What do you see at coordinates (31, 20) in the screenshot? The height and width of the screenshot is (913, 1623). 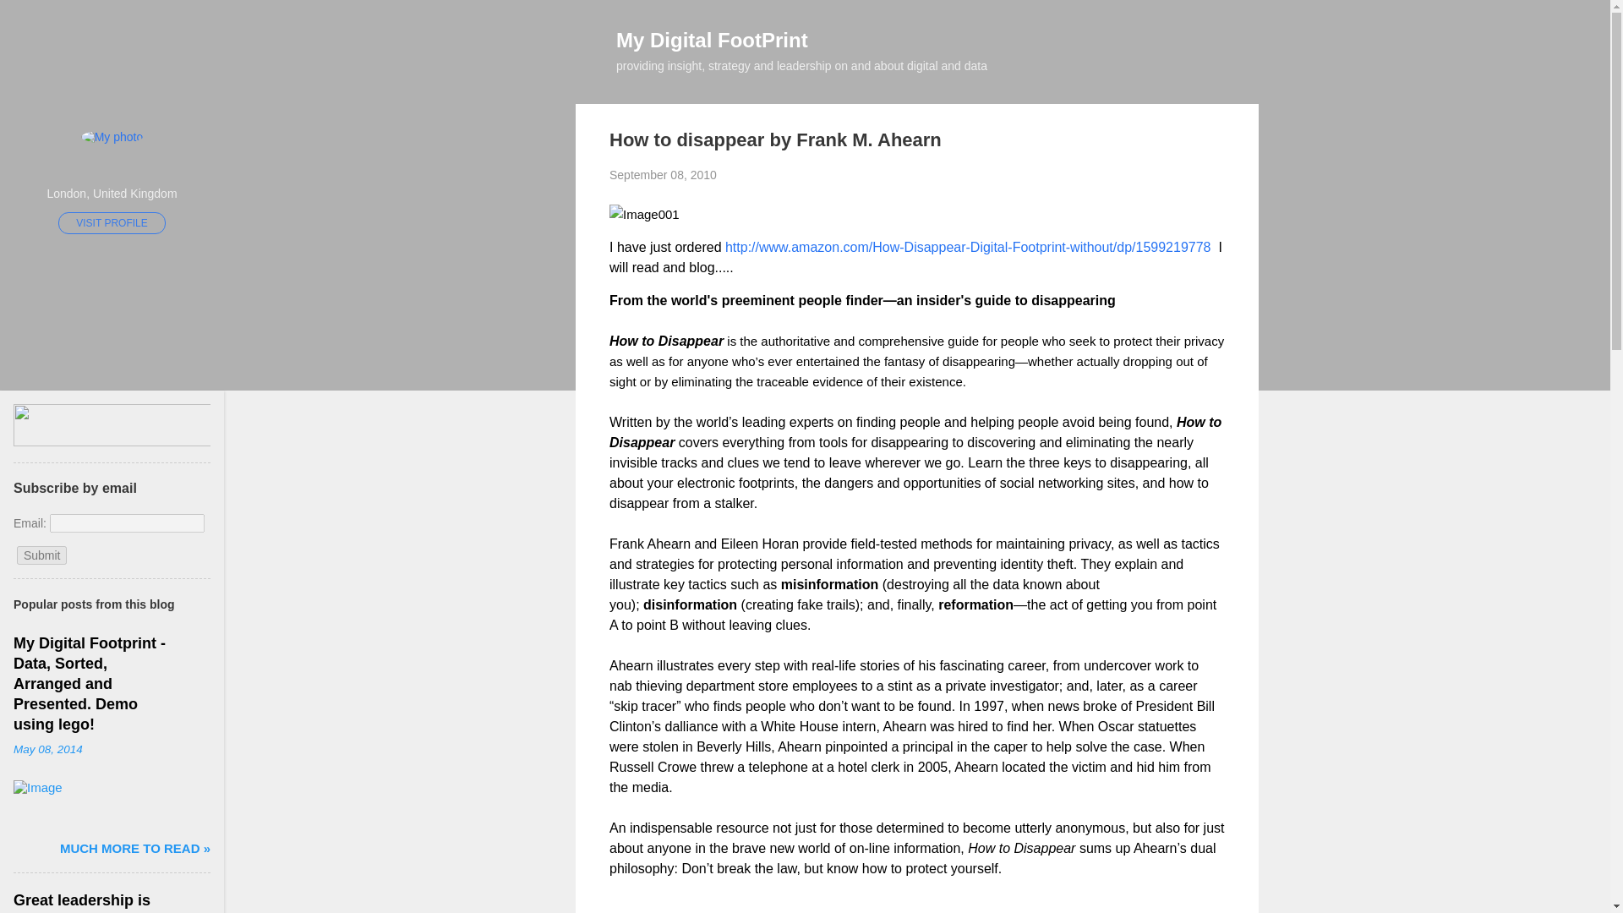 I see `Search` at bounding box center [31, 20].